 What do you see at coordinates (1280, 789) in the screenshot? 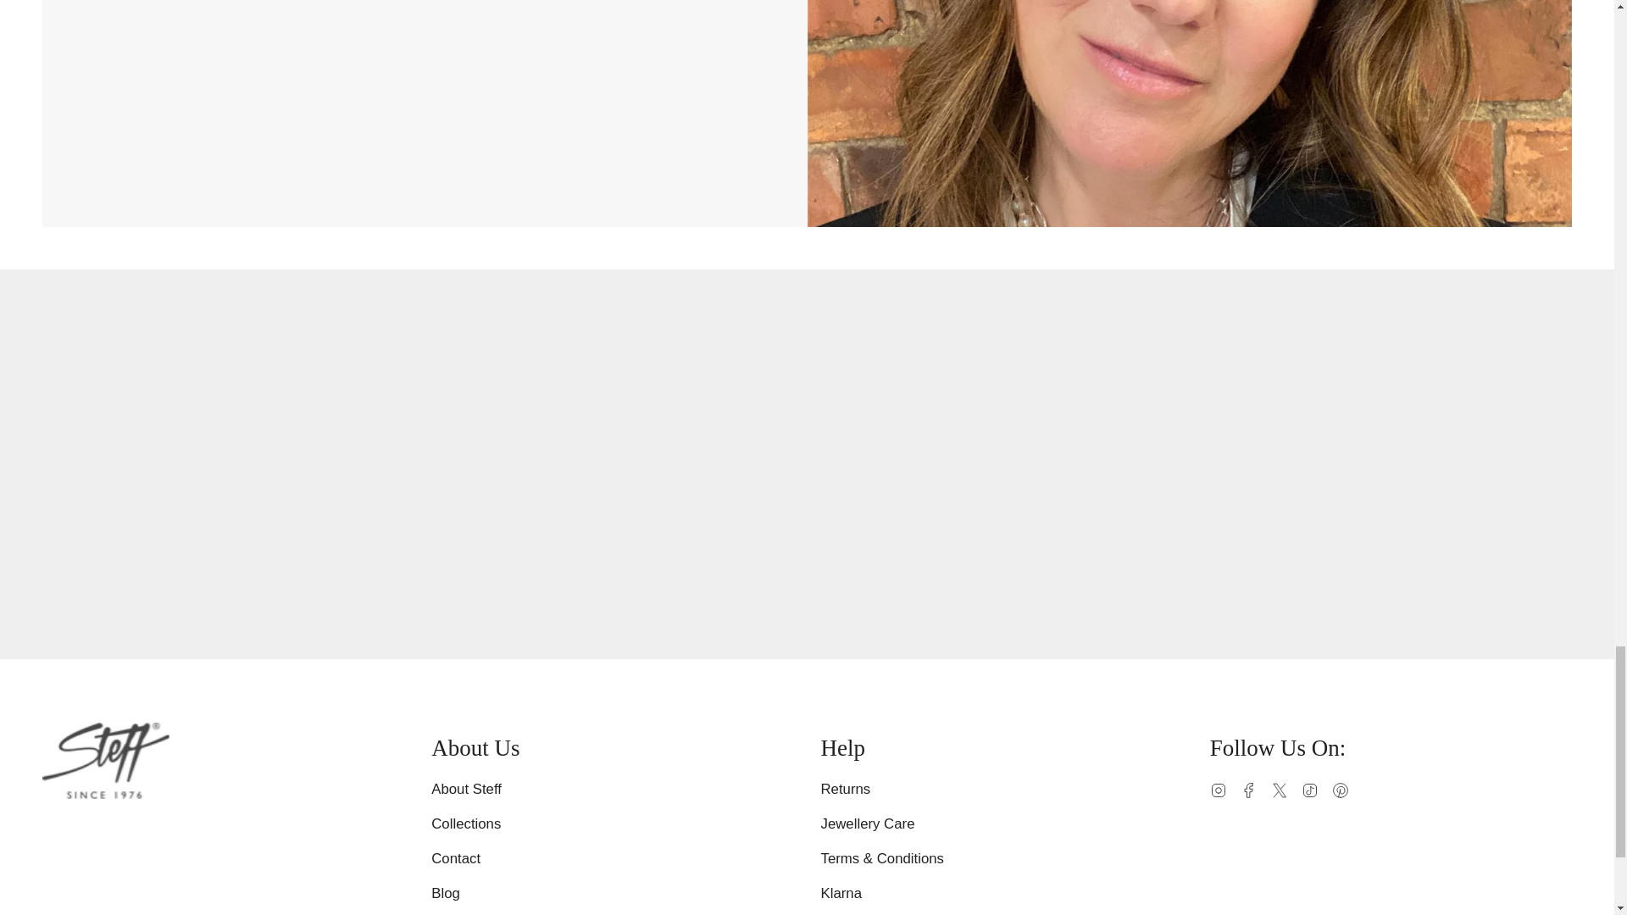
I see `Steff Jewellery on Twitter` at bounding box center [1280, 789].